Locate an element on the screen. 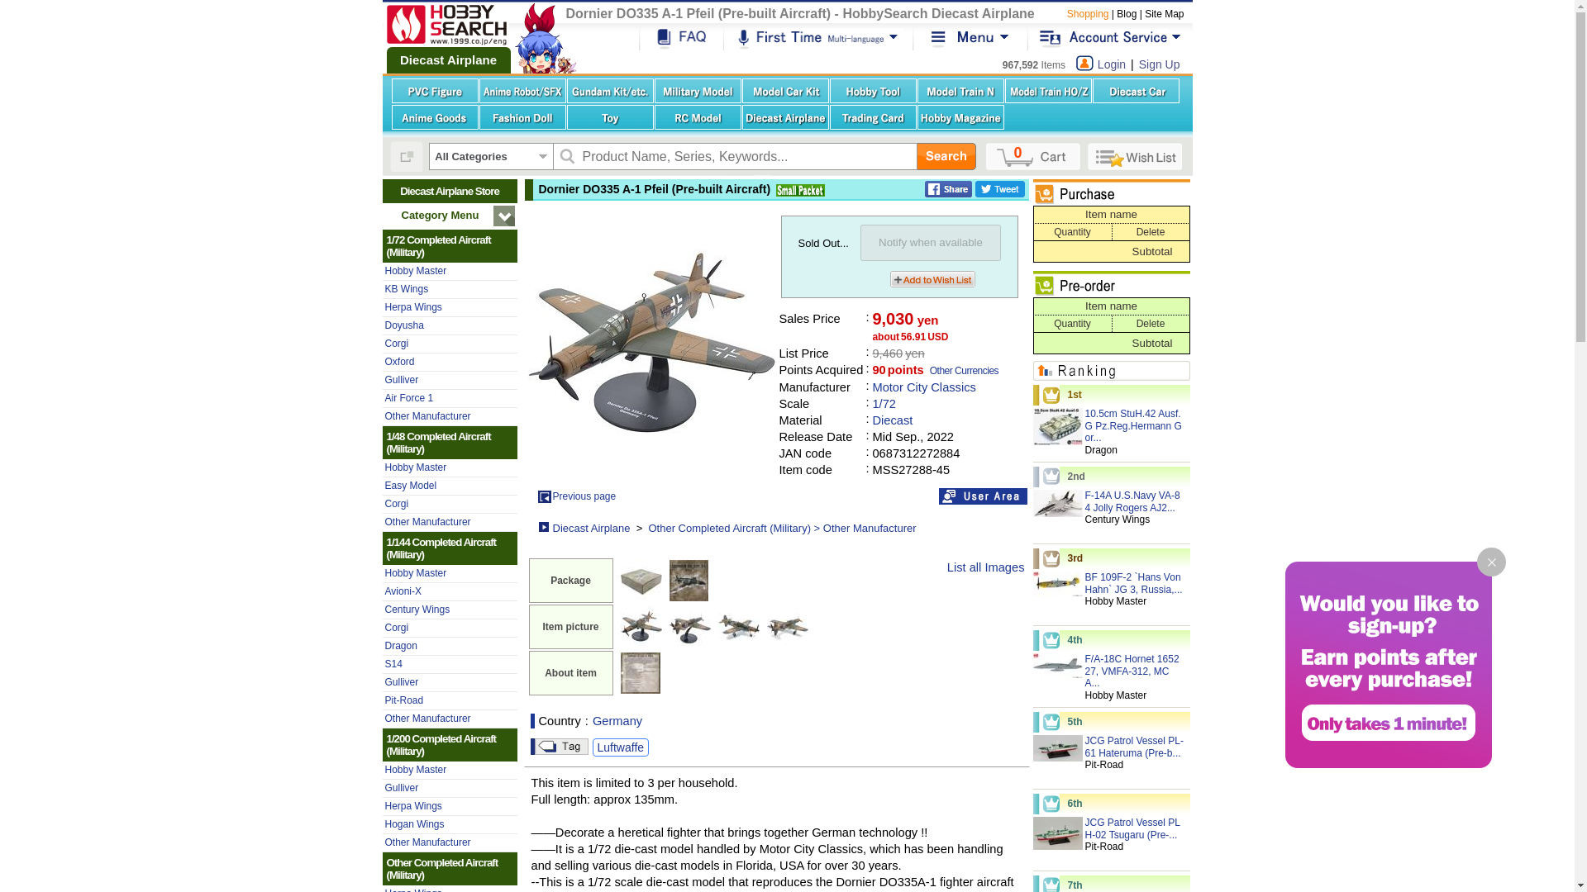  Site Map is located at coordinates (1164, 13).